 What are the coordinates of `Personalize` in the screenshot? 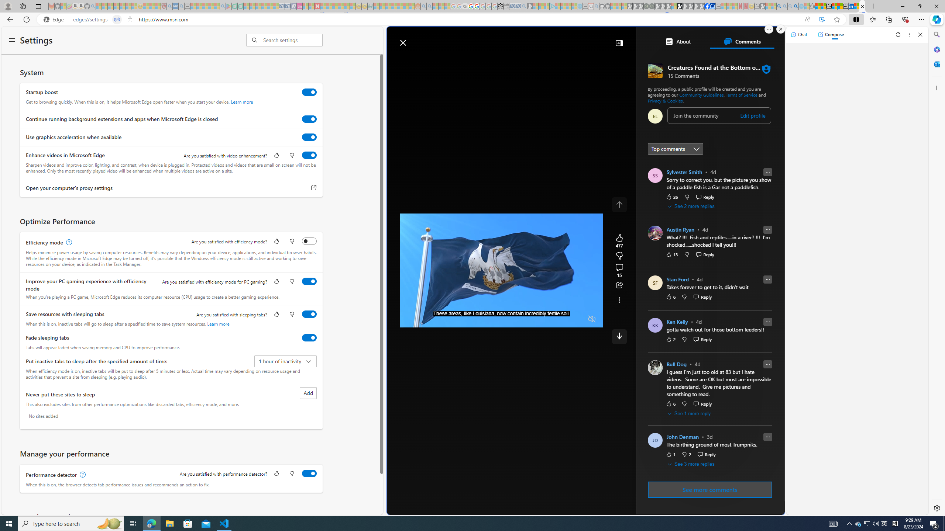 It's located at (733, 60).